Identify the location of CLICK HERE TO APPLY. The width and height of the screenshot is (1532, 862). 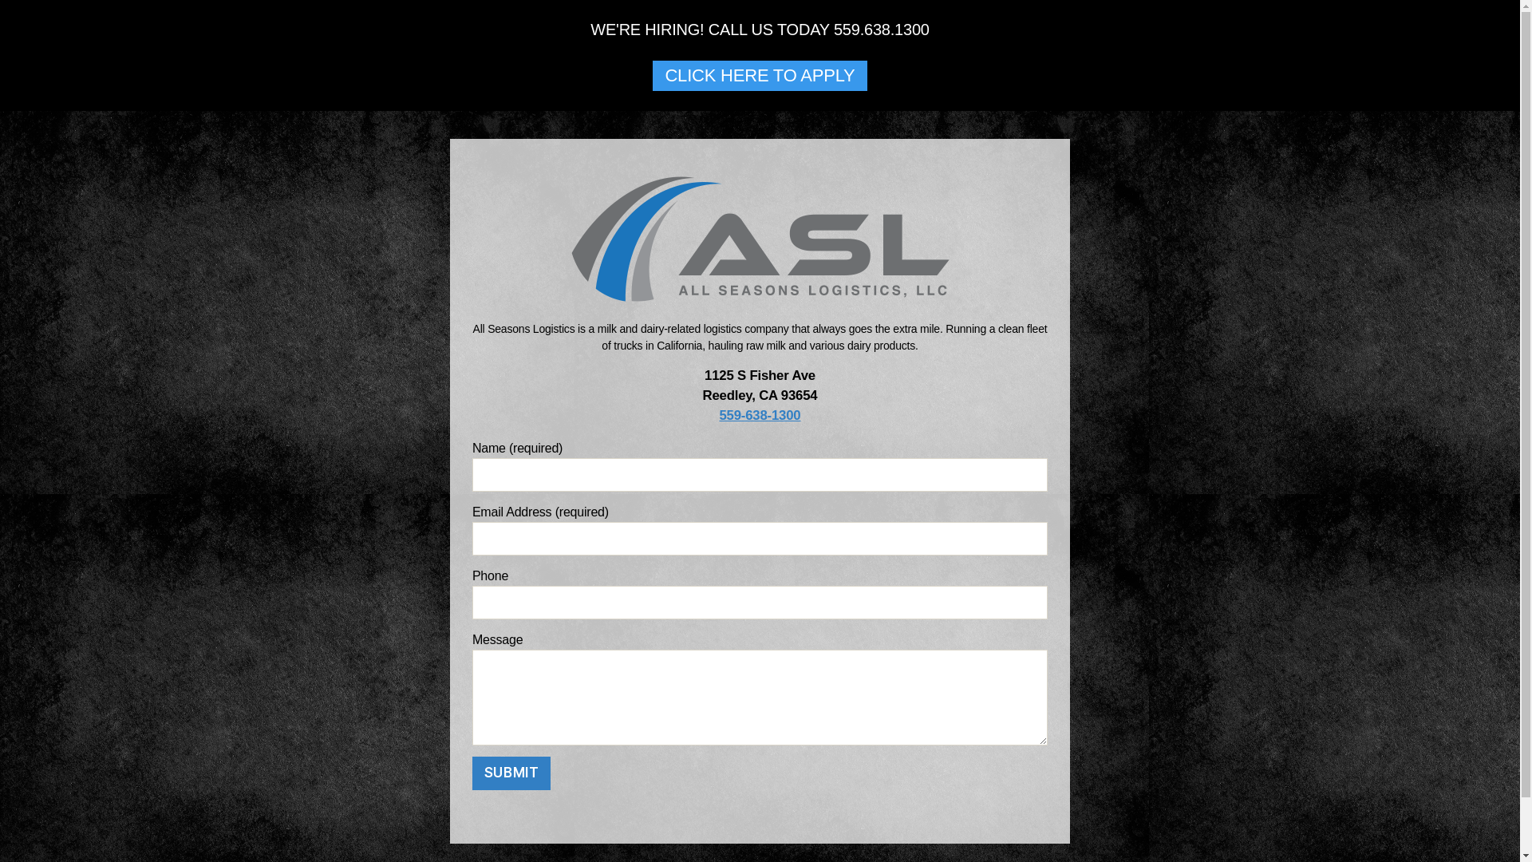
(760, 76).